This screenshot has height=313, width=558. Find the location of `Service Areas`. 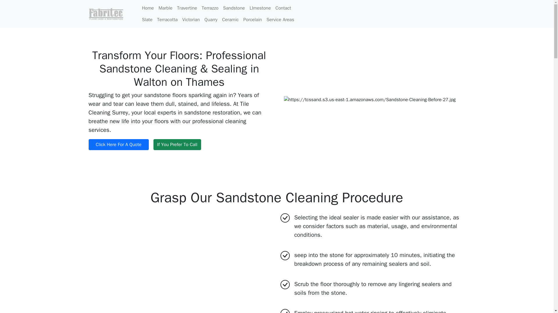

Service Areas is located at coordinates (280, 19).